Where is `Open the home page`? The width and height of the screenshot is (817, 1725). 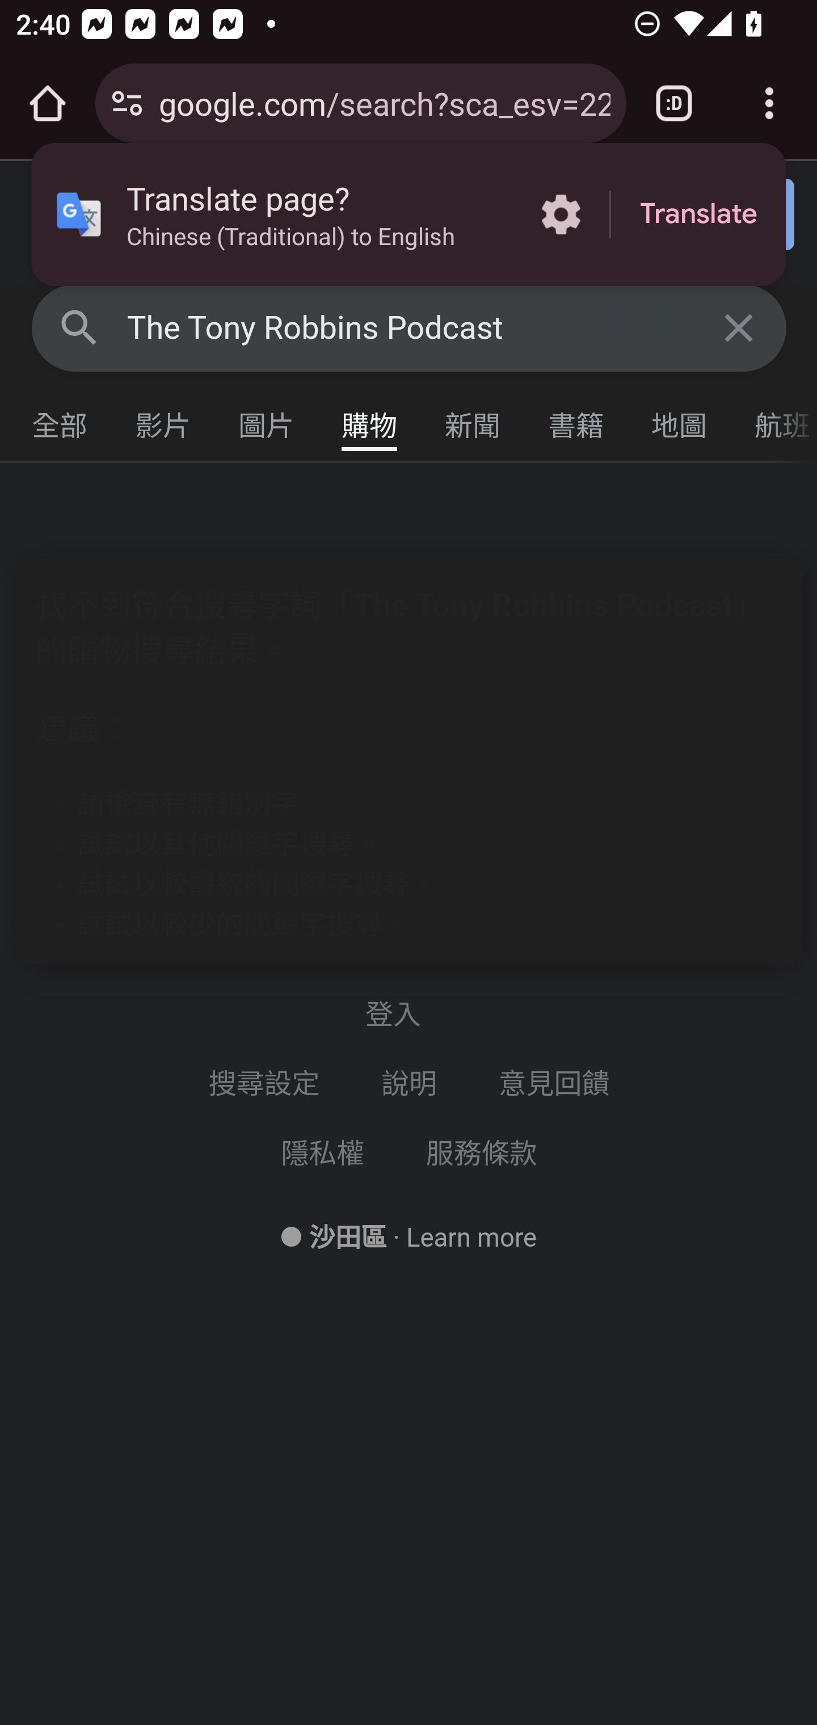
Open the home page is located at coordinates (48, 103).